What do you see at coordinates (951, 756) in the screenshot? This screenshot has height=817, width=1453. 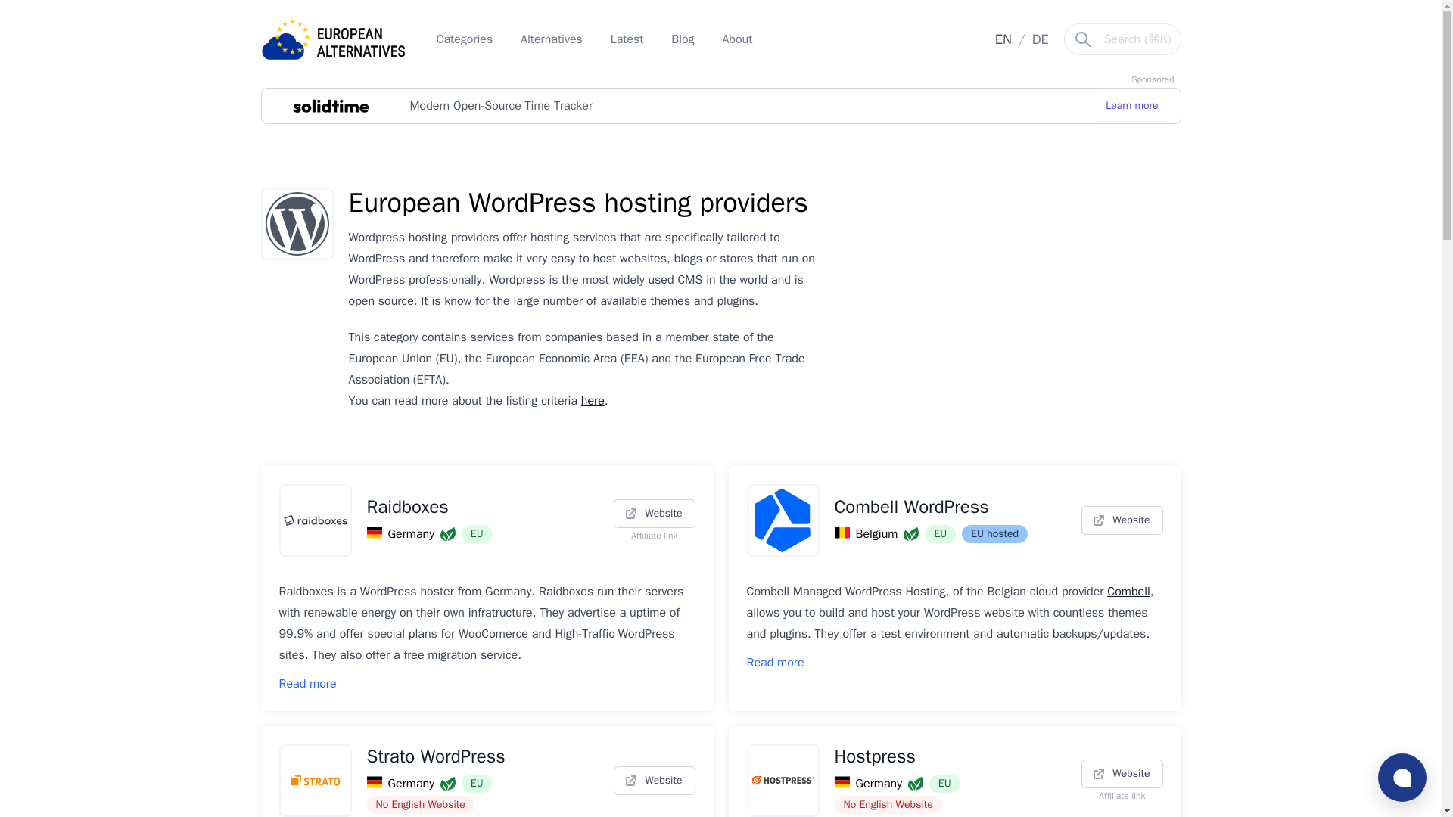 I see `Hostpress` at bounding box center [951, 756].